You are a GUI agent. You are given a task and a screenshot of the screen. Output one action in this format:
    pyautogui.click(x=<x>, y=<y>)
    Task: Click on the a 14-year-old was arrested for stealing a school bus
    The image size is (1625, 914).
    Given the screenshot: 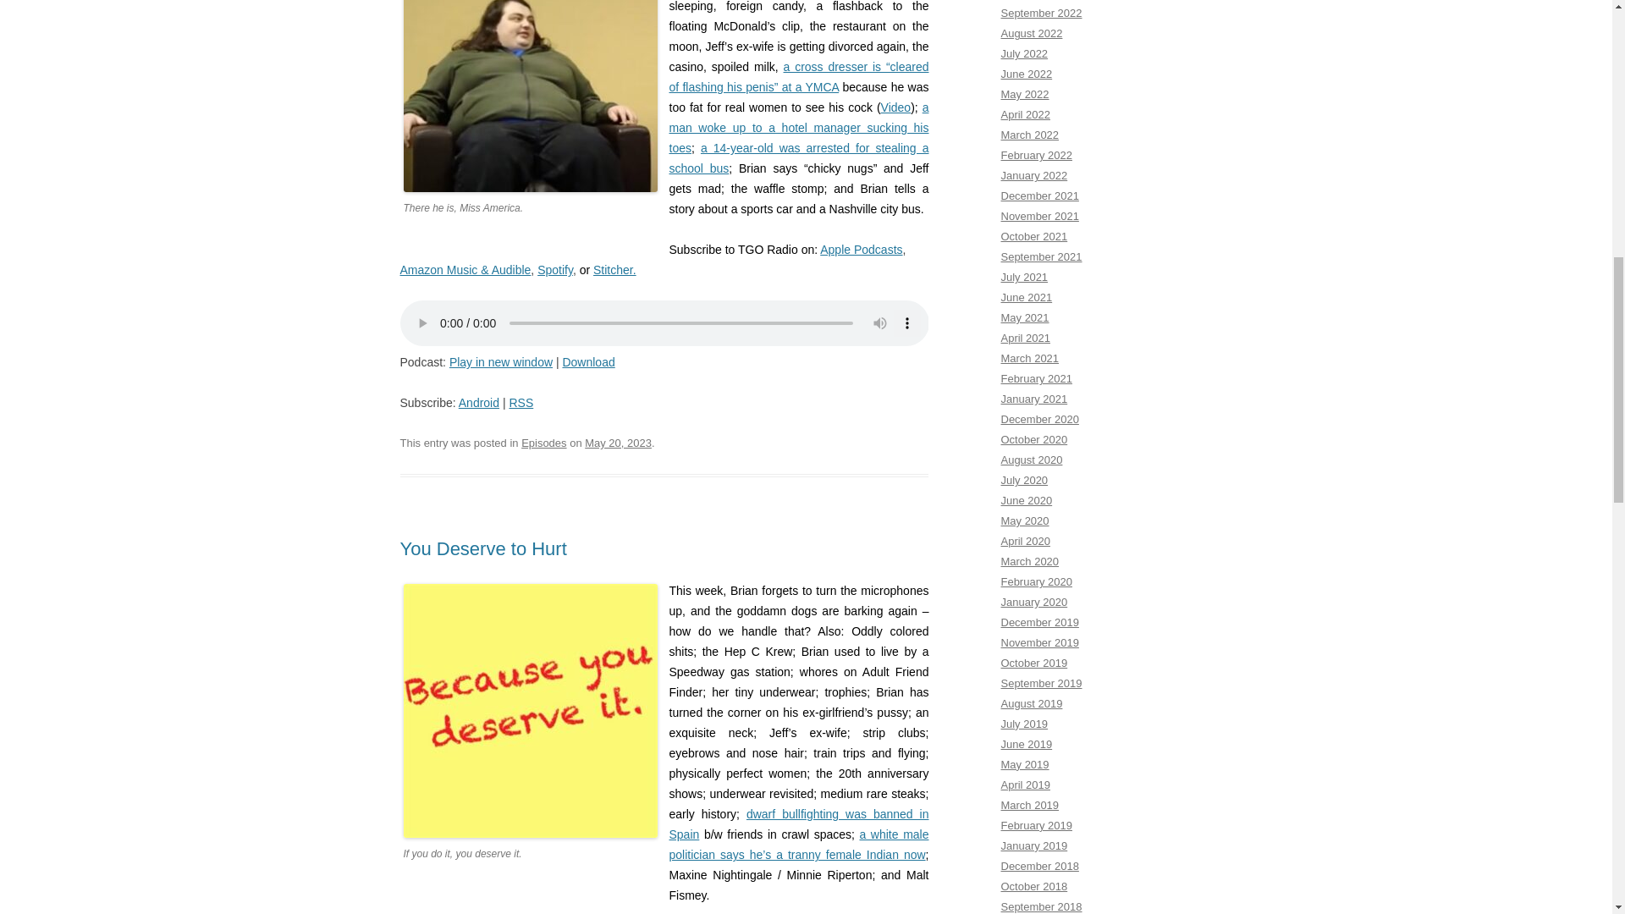 What is the action you would take?
    pyautogui.click(x=797, y=158)
    